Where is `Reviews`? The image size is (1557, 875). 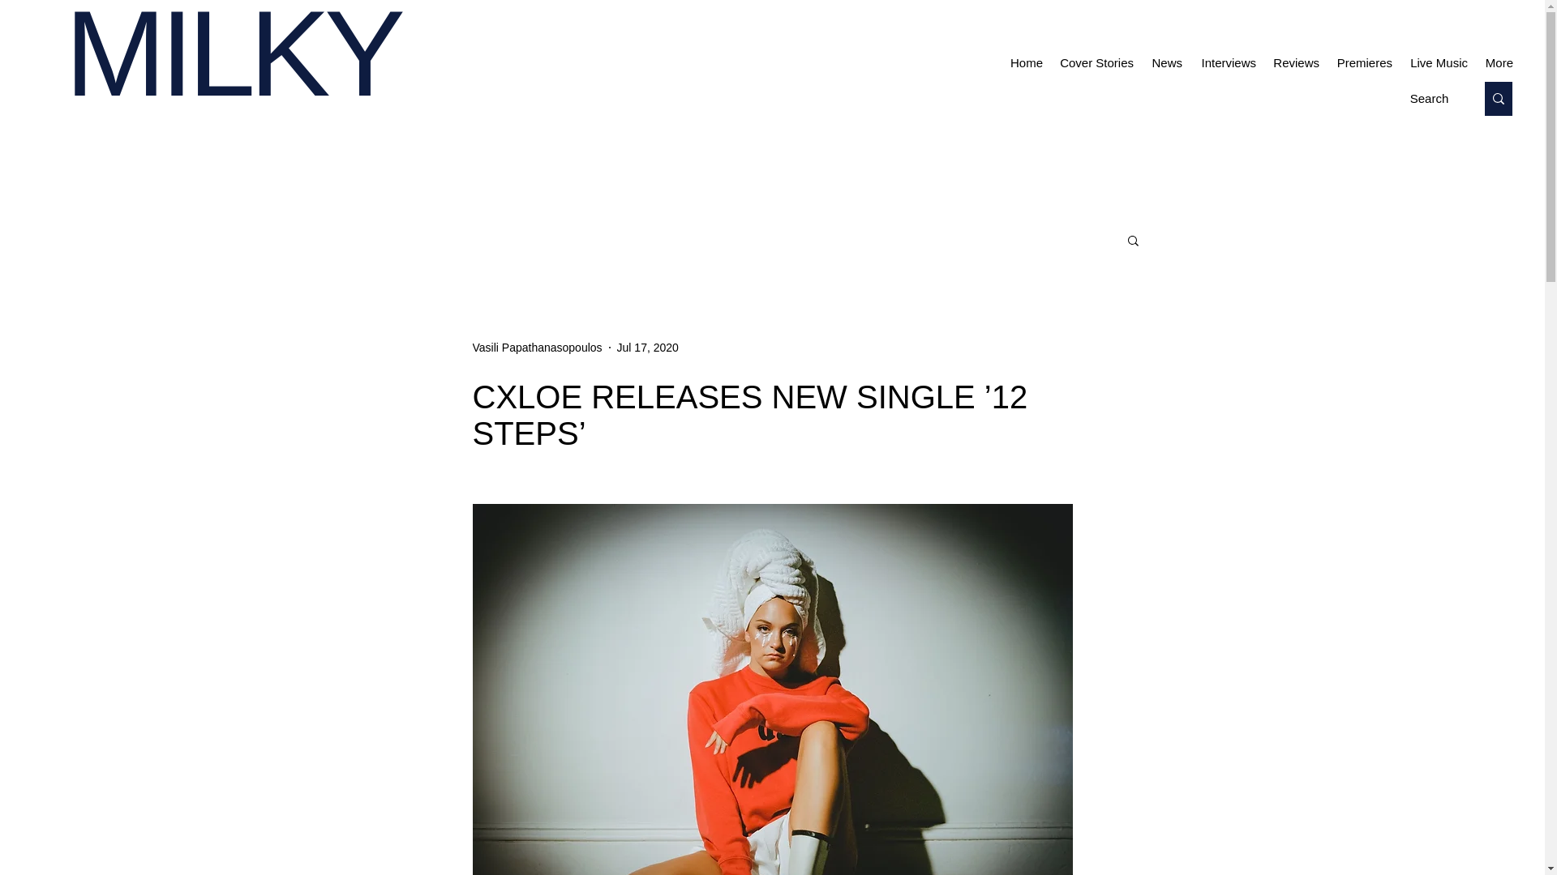
Reviews is located at coordinates (1296, 62).